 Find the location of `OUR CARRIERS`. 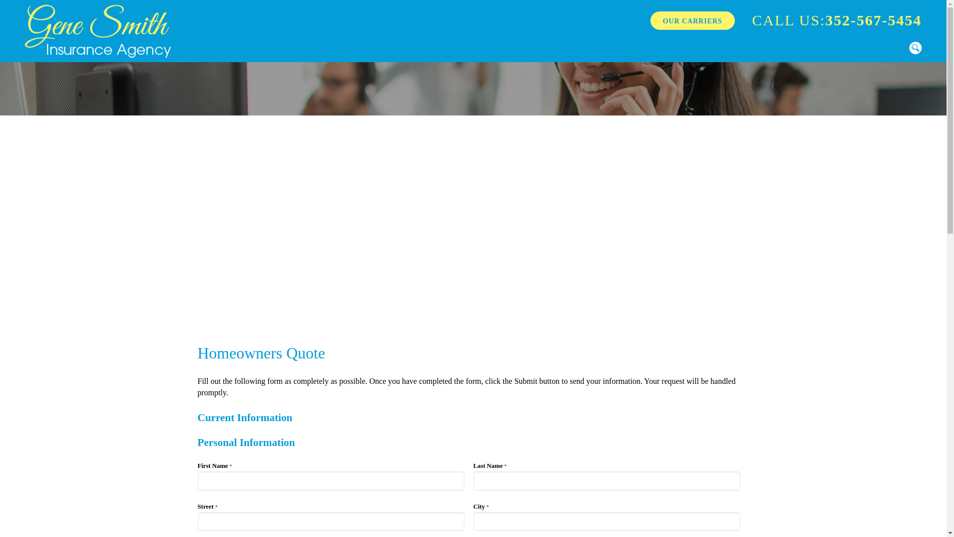

OUR CARRIERS is located at coordinates (693, 20).